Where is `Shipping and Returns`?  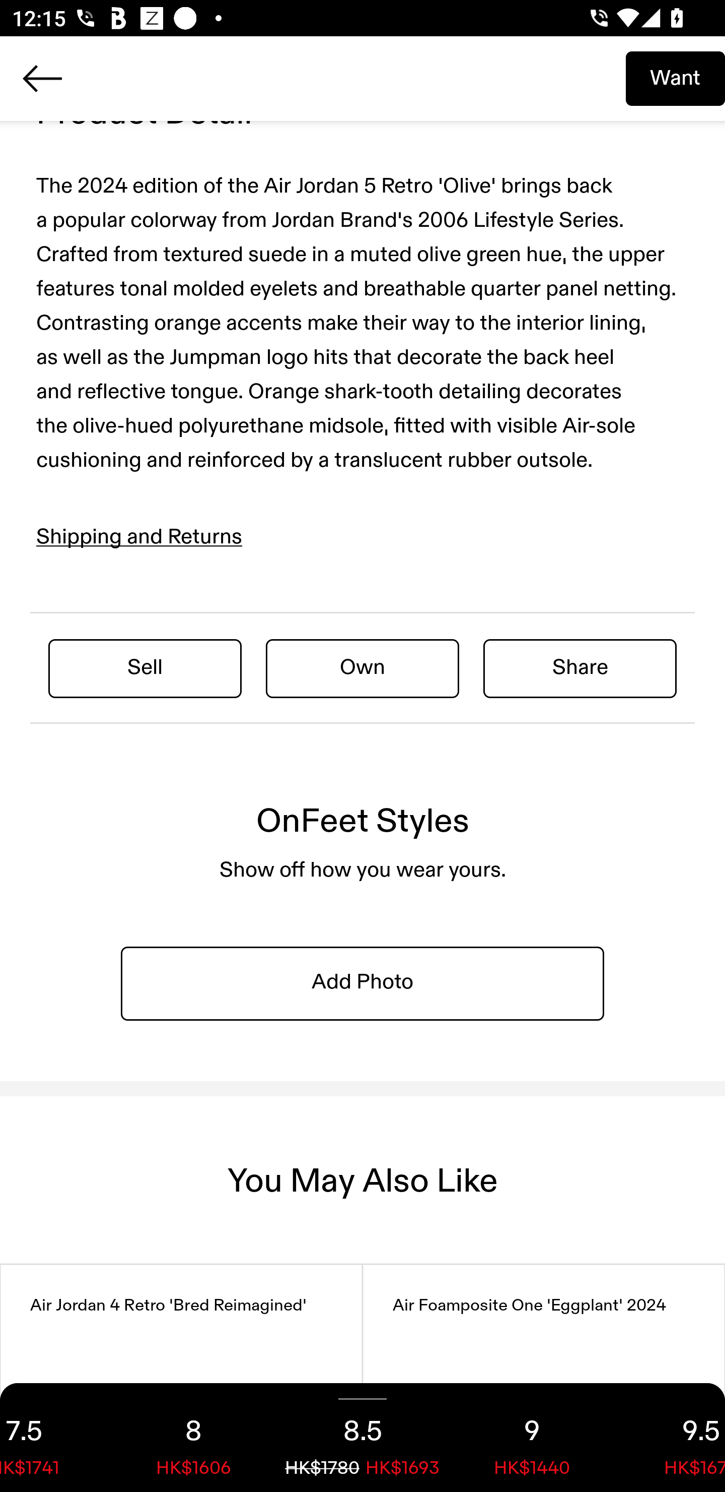 Shipping and Returns is located at coordinates (139, 537).